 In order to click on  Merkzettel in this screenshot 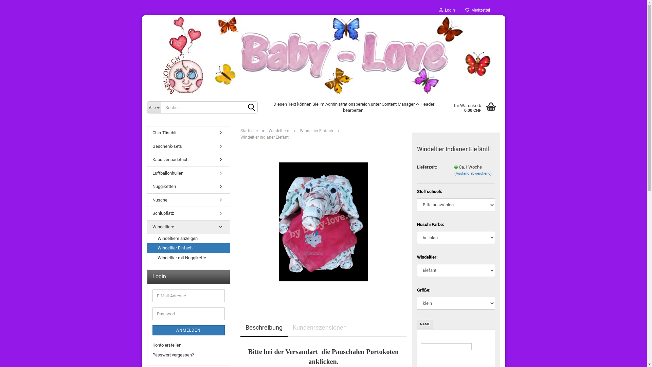, I will do `click(477, 10)`.